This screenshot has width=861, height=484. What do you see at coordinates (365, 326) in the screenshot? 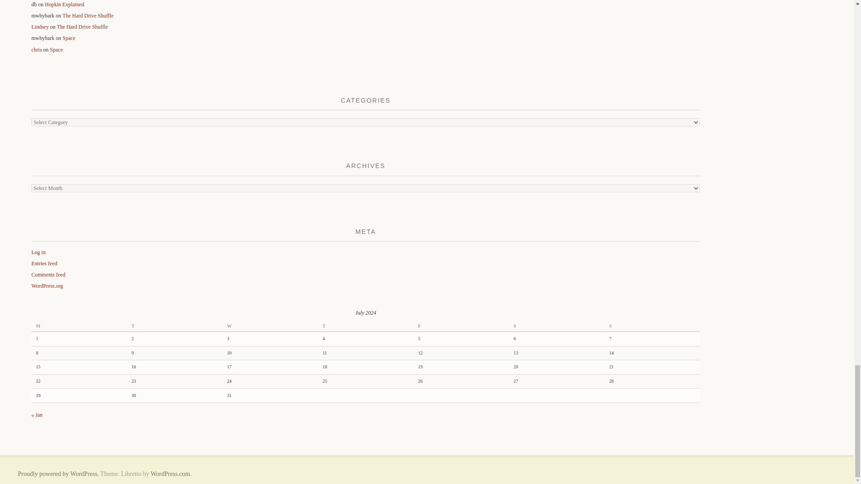
I see `Thursday` at bounding box center [365, 326].